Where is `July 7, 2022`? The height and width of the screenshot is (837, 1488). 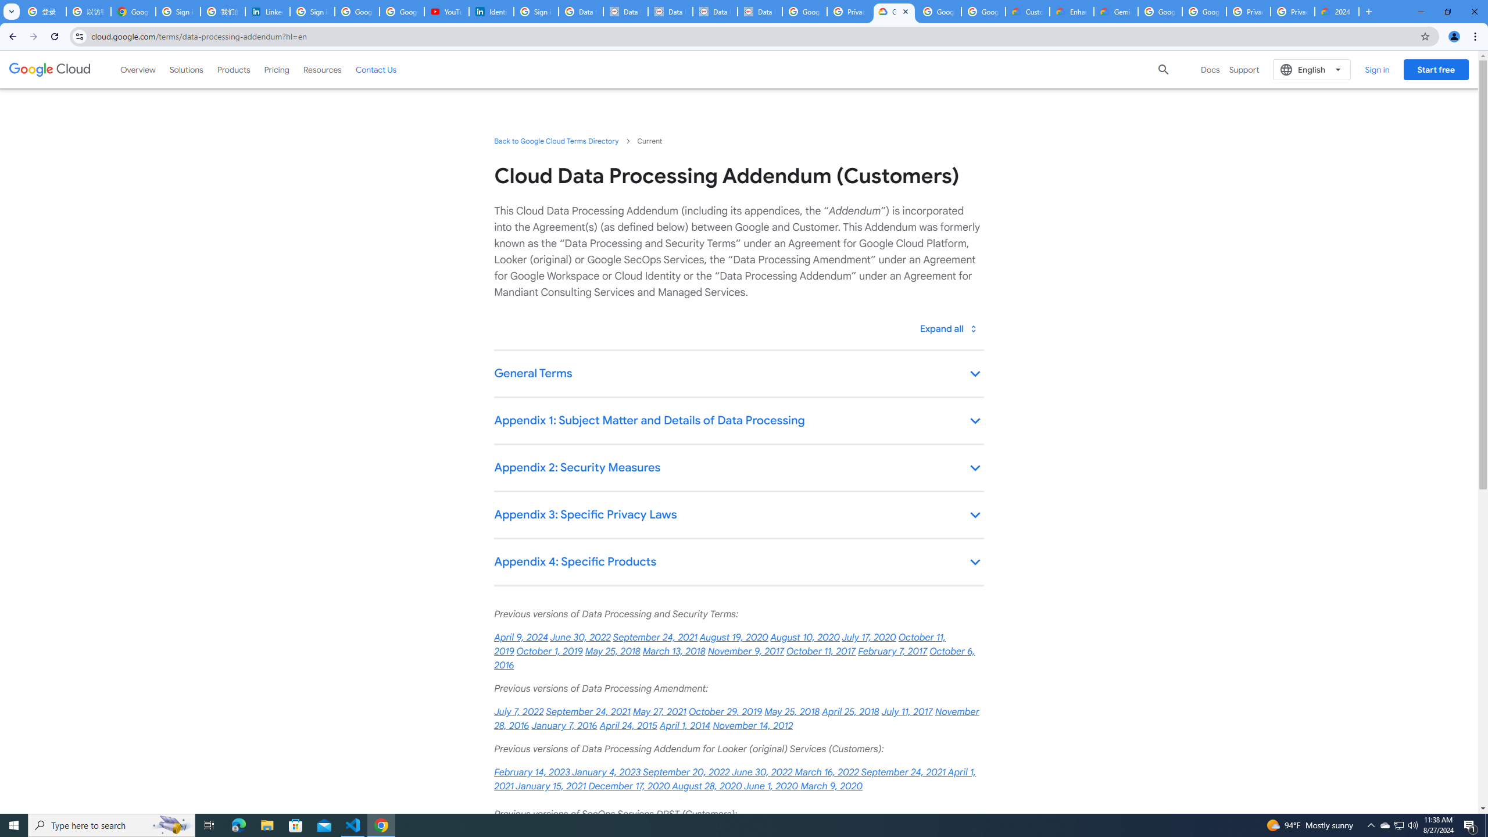 July 7, 2022 is located at coordinates (518, 712).